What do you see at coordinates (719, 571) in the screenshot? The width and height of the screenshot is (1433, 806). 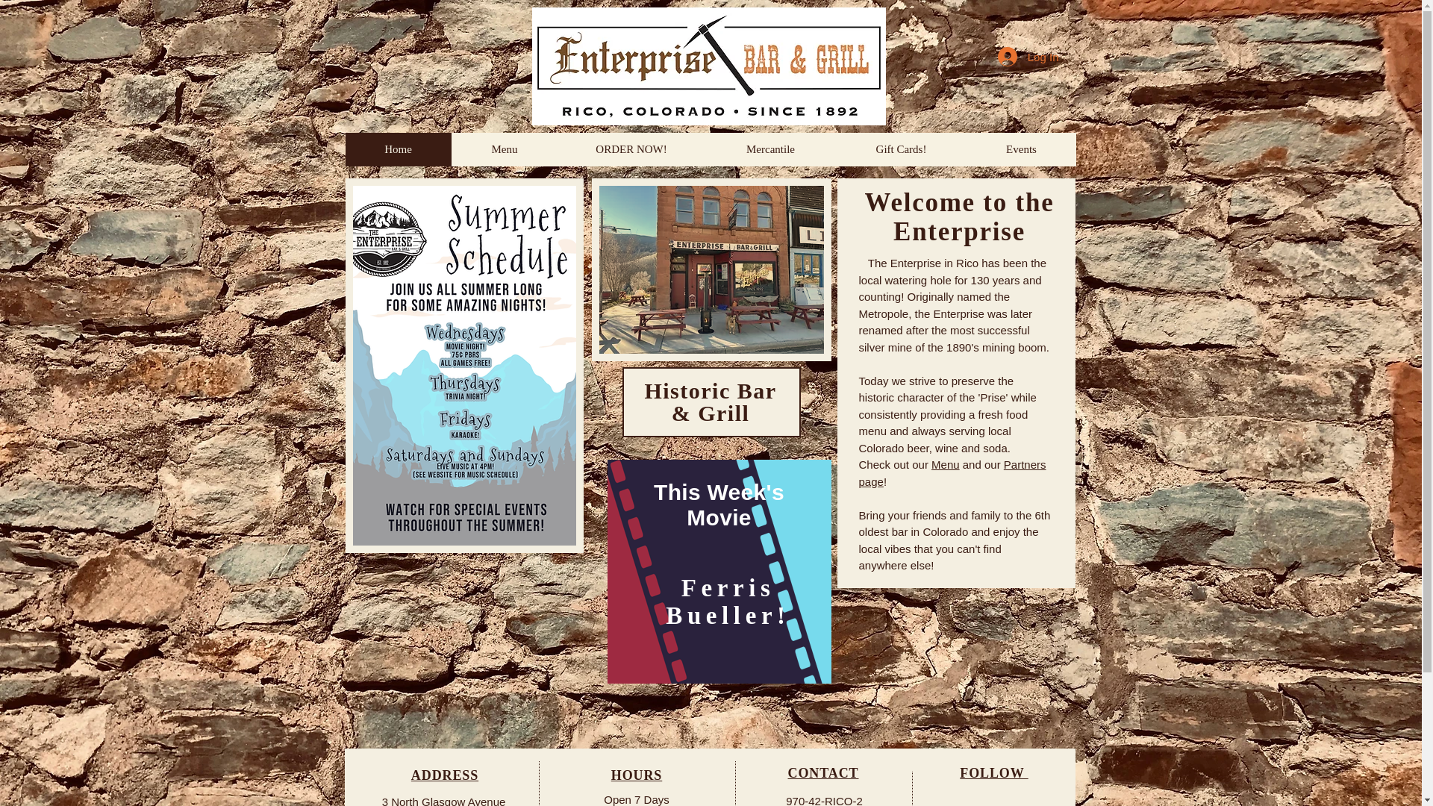 I see `WebBackgroundMovie.png` at bounding box center [719, 571].